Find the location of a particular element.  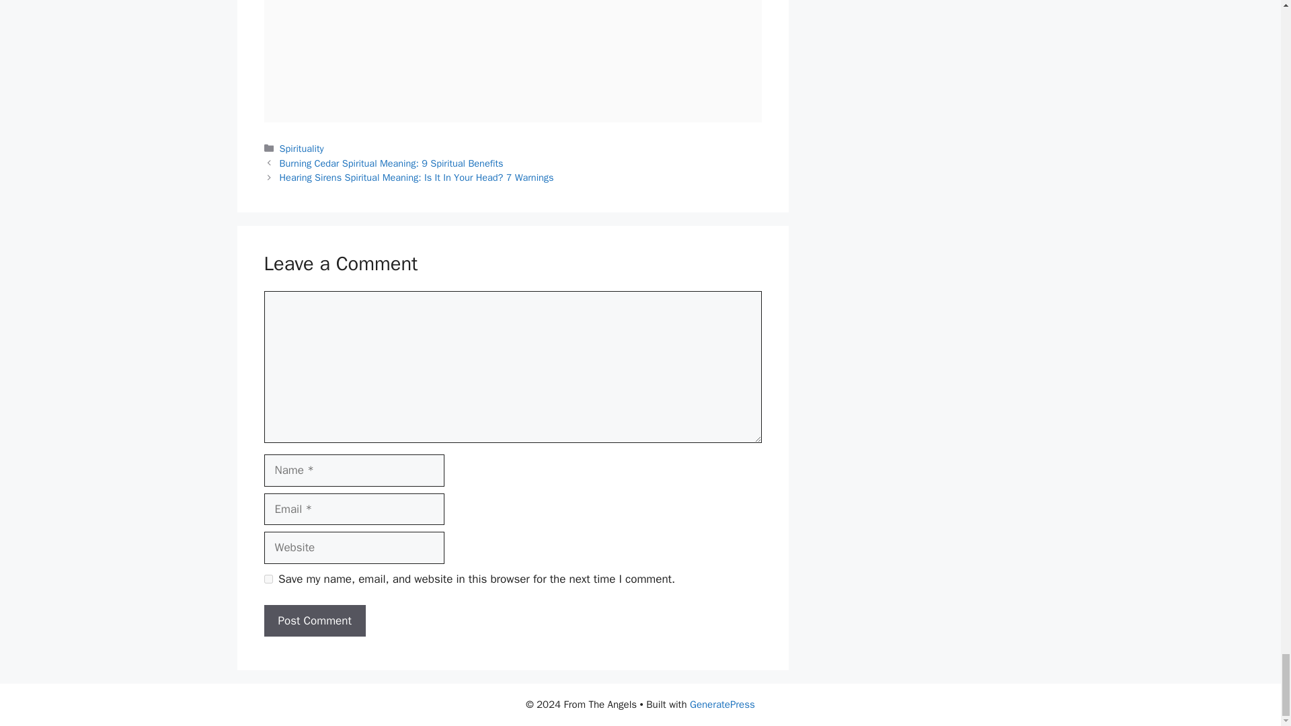

Previous is located at coordinates (391, 163).